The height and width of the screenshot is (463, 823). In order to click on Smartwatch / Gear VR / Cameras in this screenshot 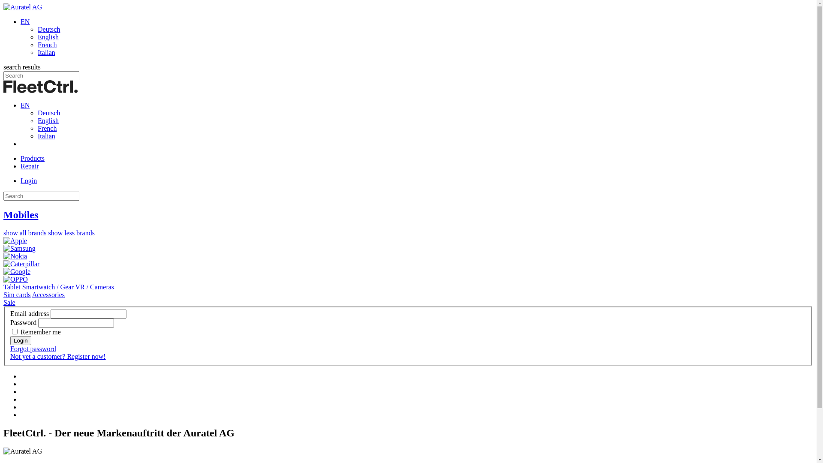, I will do `click(68, 287)`.